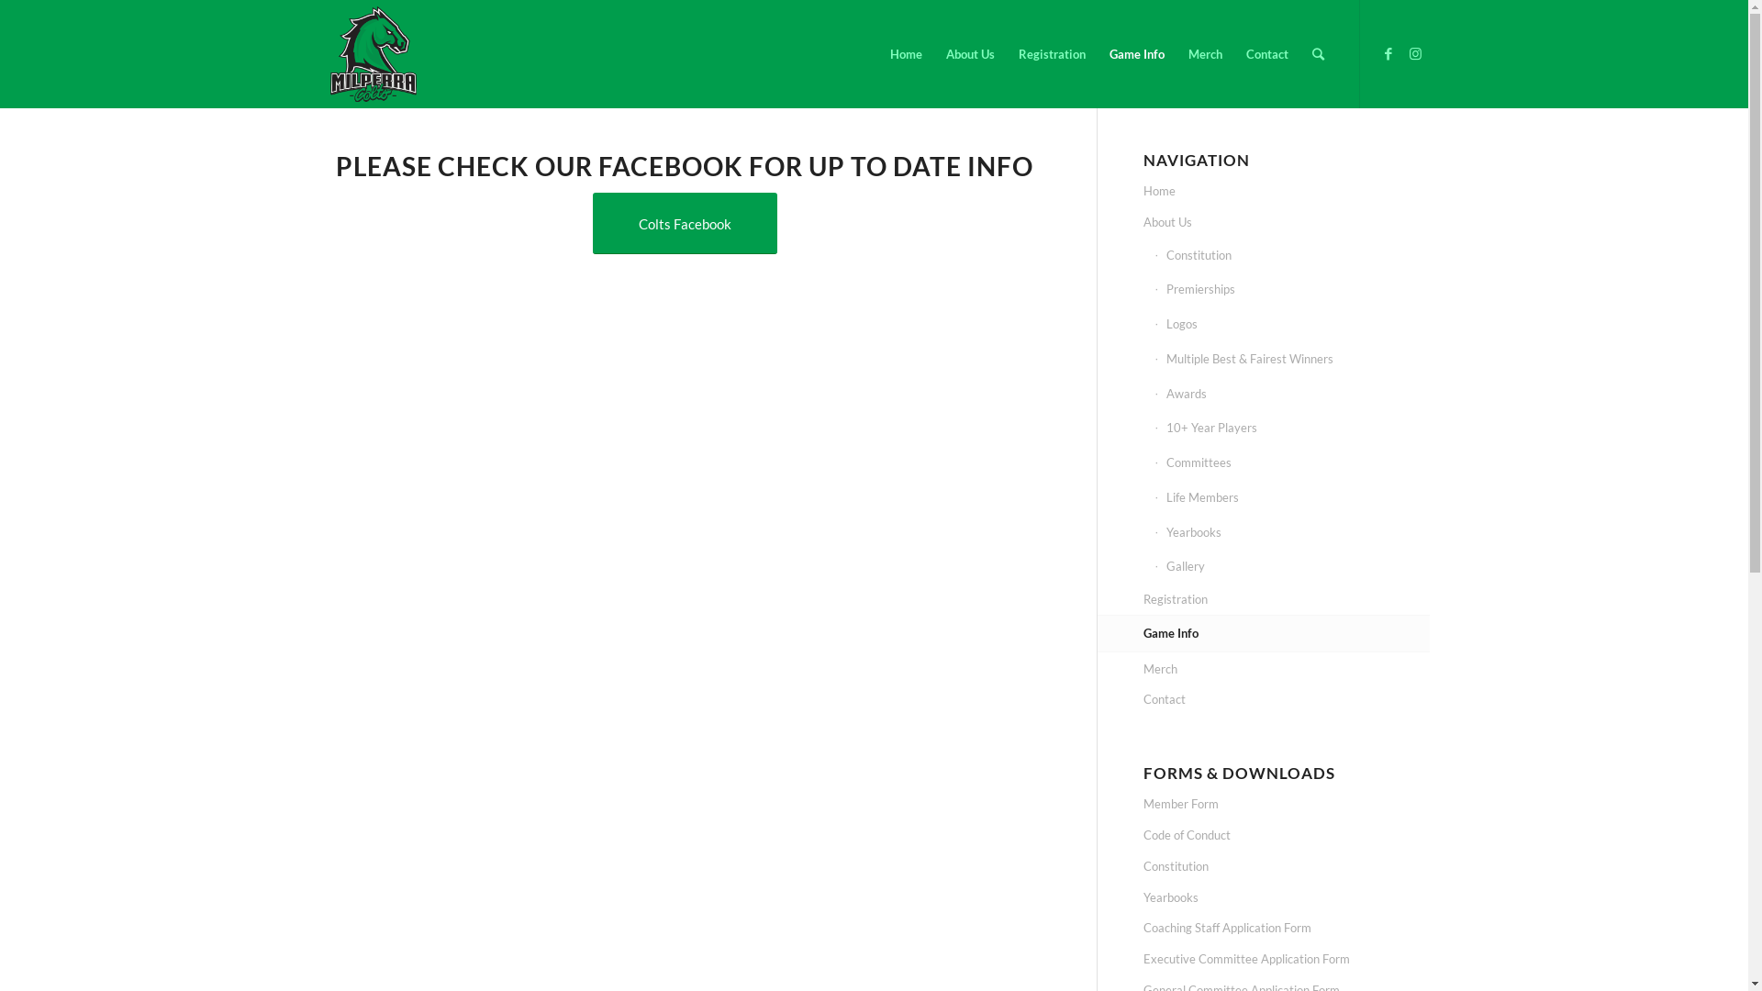 The height and width of the screenshot is (991, 1762). What do you see at coordinates (1292, 325) in the screenshot?
I see `Logos` at bounding box center [1292, 325].